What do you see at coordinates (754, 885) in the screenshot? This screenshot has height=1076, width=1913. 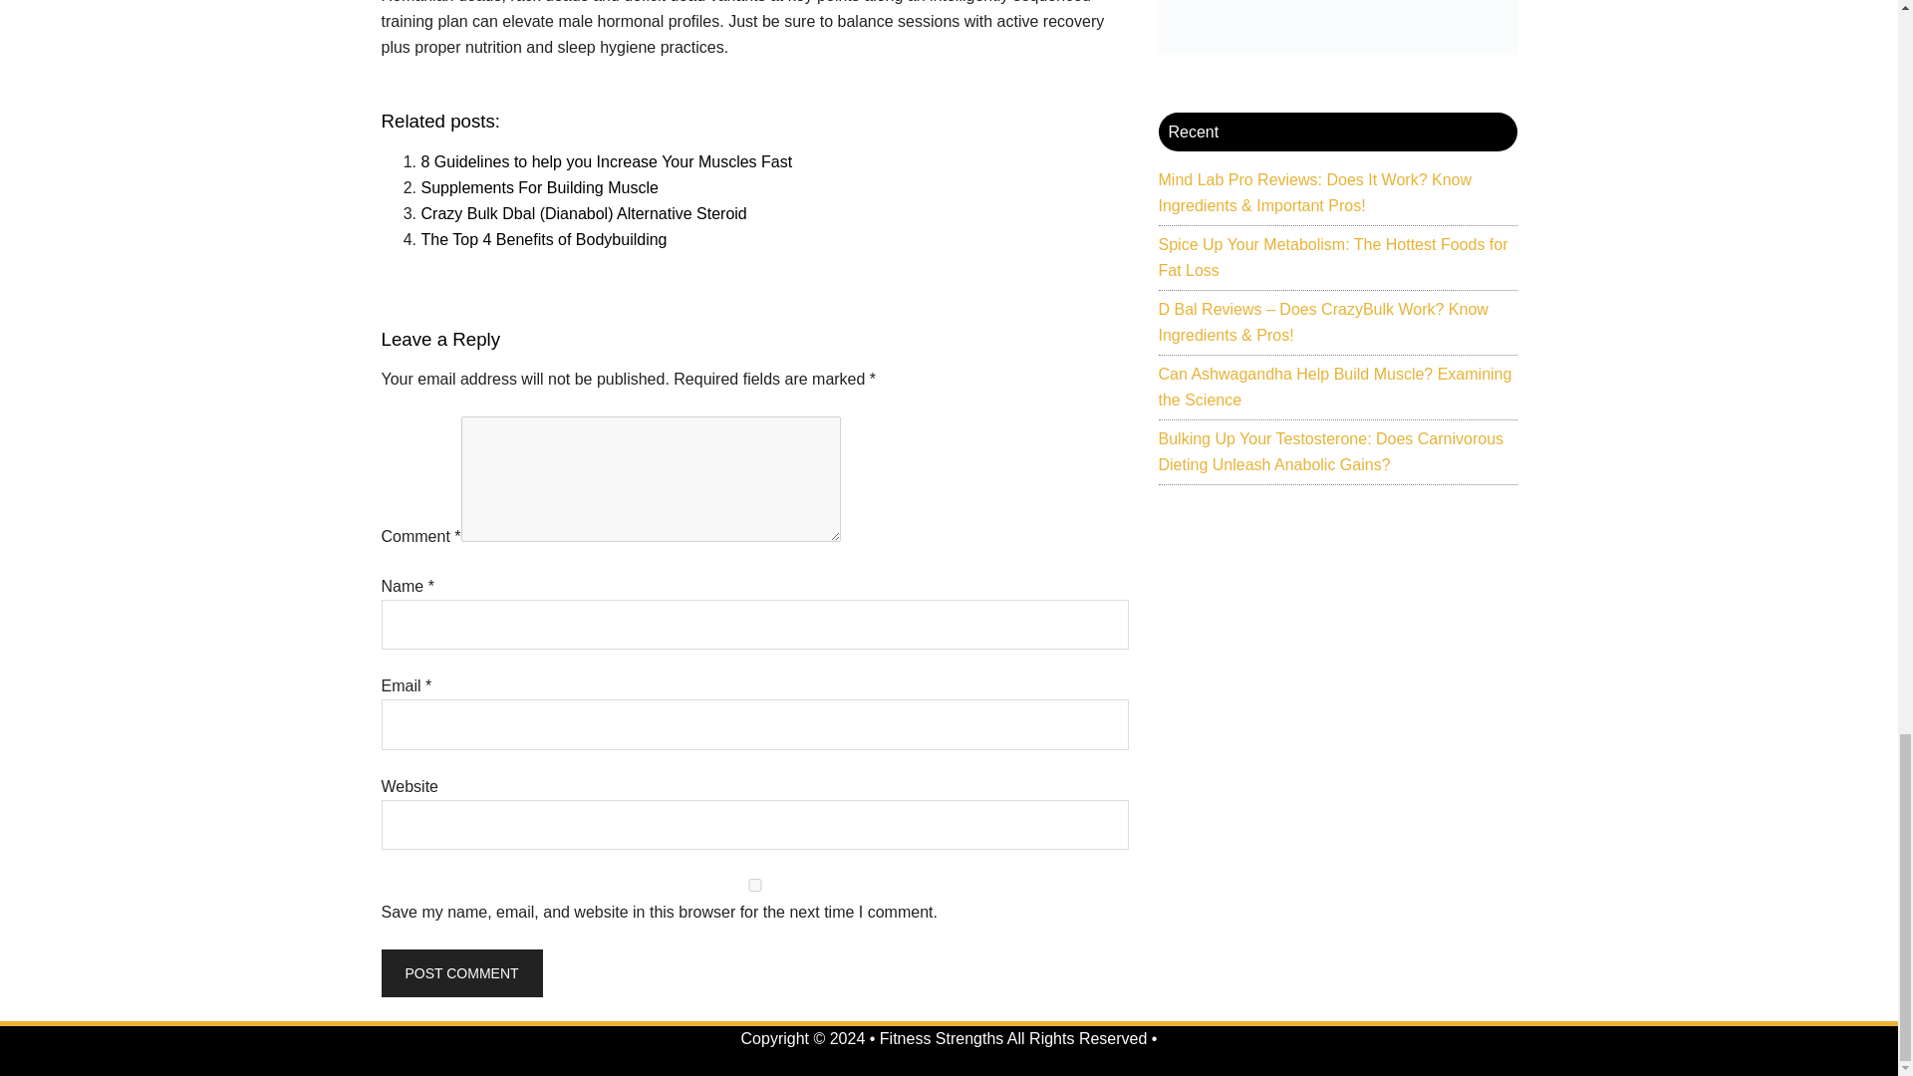 I see `yes` at bounding box center [754, 885].